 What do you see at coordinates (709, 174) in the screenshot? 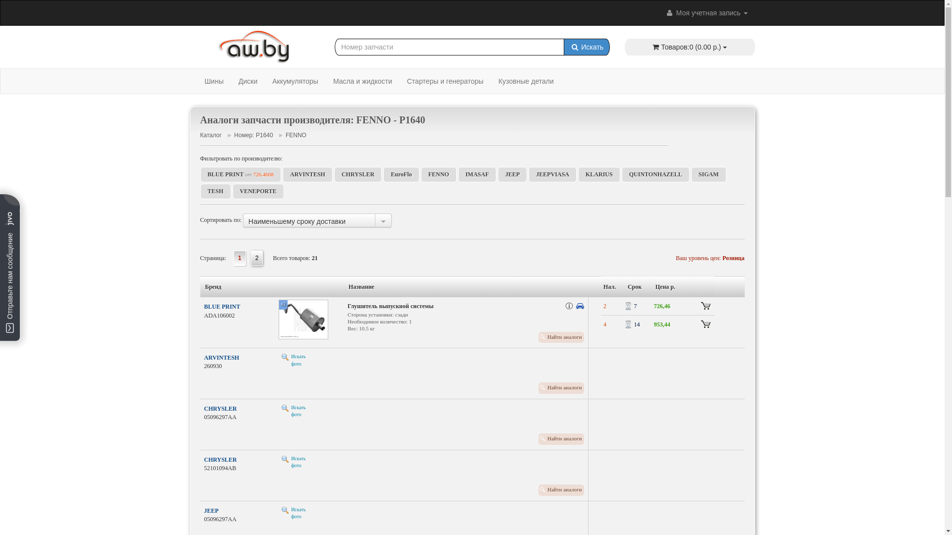
I see `SIGAM` at bounding box center [709, 174].